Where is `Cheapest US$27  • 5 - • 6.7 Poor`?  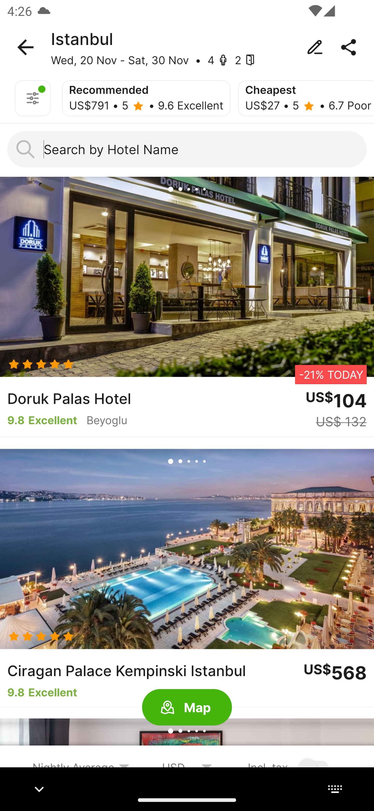
Cheapest US$27  • 5 - • 6.7 Poor is located at coordinates (306, 98).